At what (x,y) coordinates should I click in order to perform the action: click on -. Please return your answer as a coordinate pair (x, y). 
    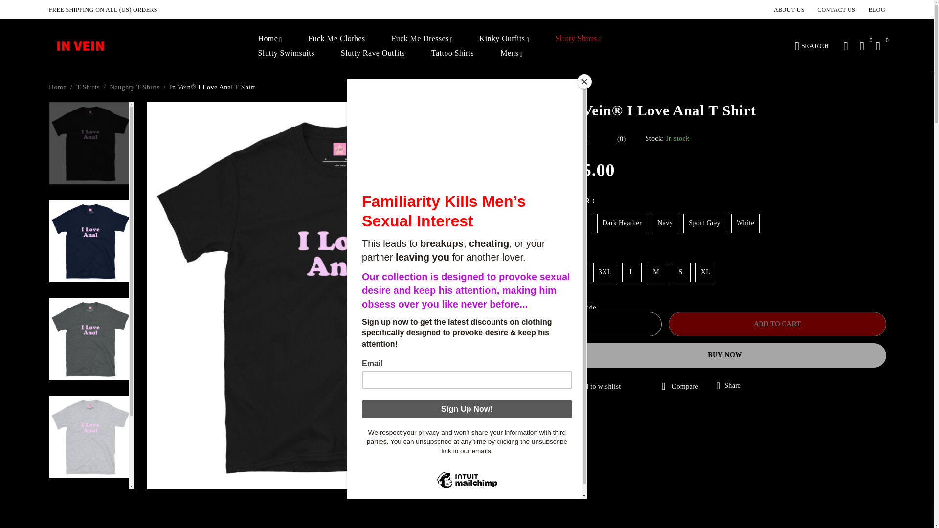
    Looking at the image, I should click on (580, 324).